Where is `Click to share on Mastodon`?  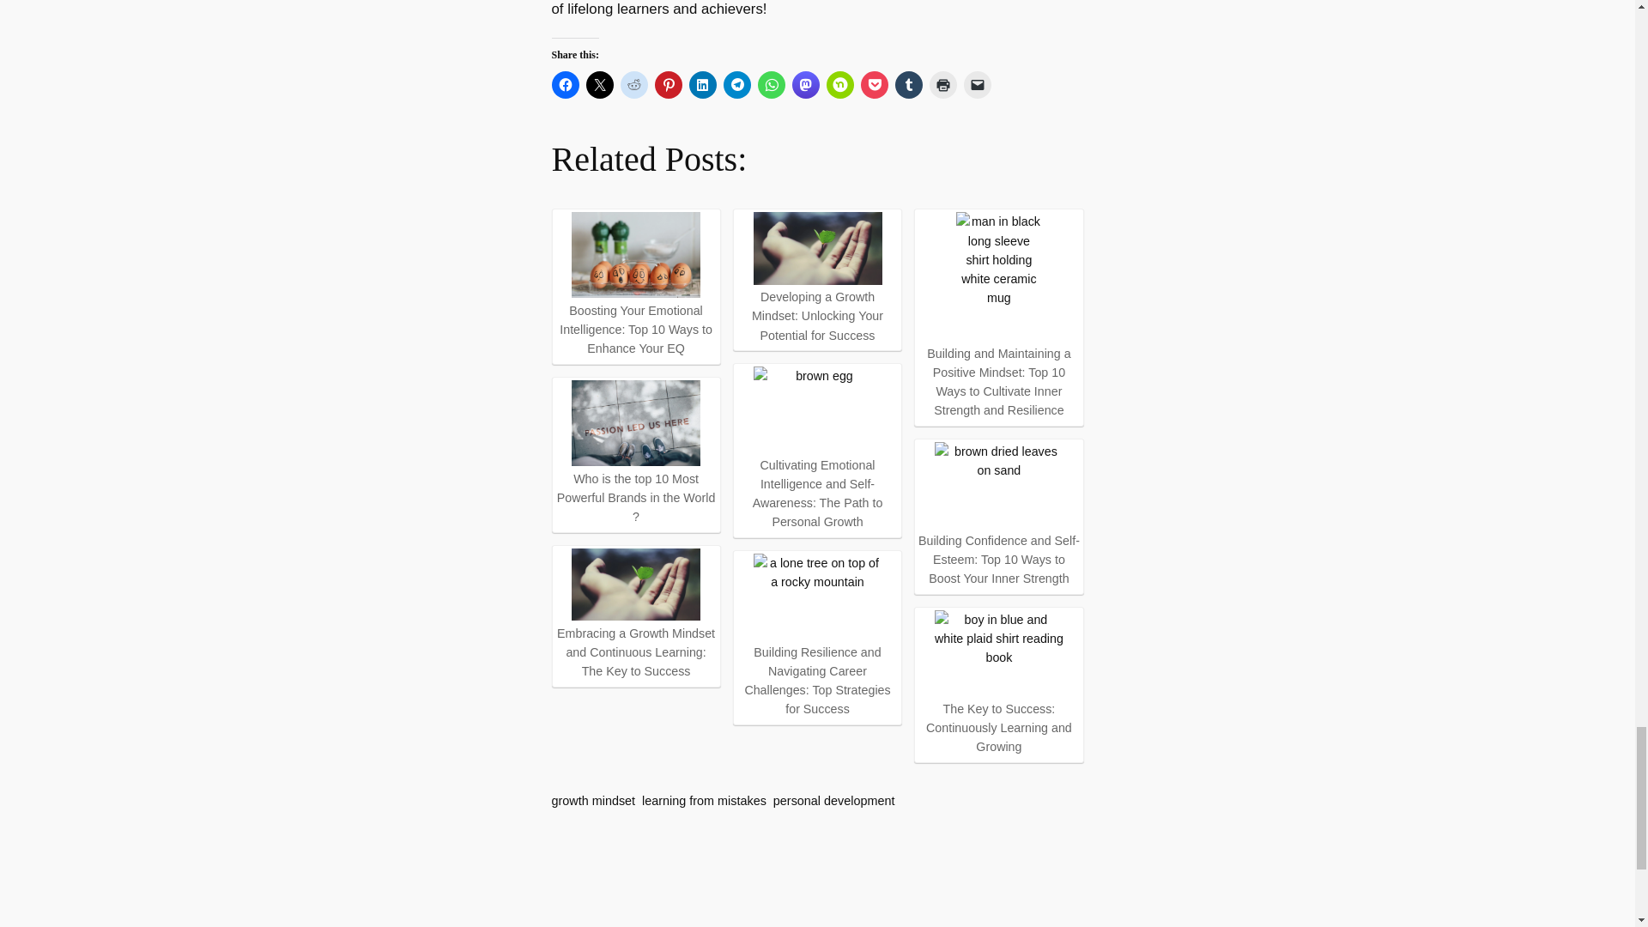
Click to share on Mastodon is located at coordinates (805, 84).